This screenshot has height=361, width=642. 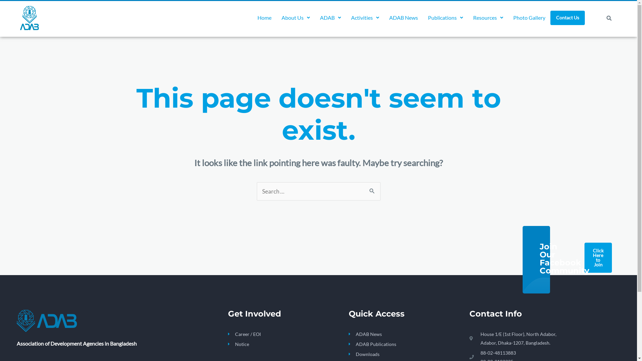 What do you see at coordinates (488, 18) in the screenshot?
I see `Resources` at bounding box center [488, 18].